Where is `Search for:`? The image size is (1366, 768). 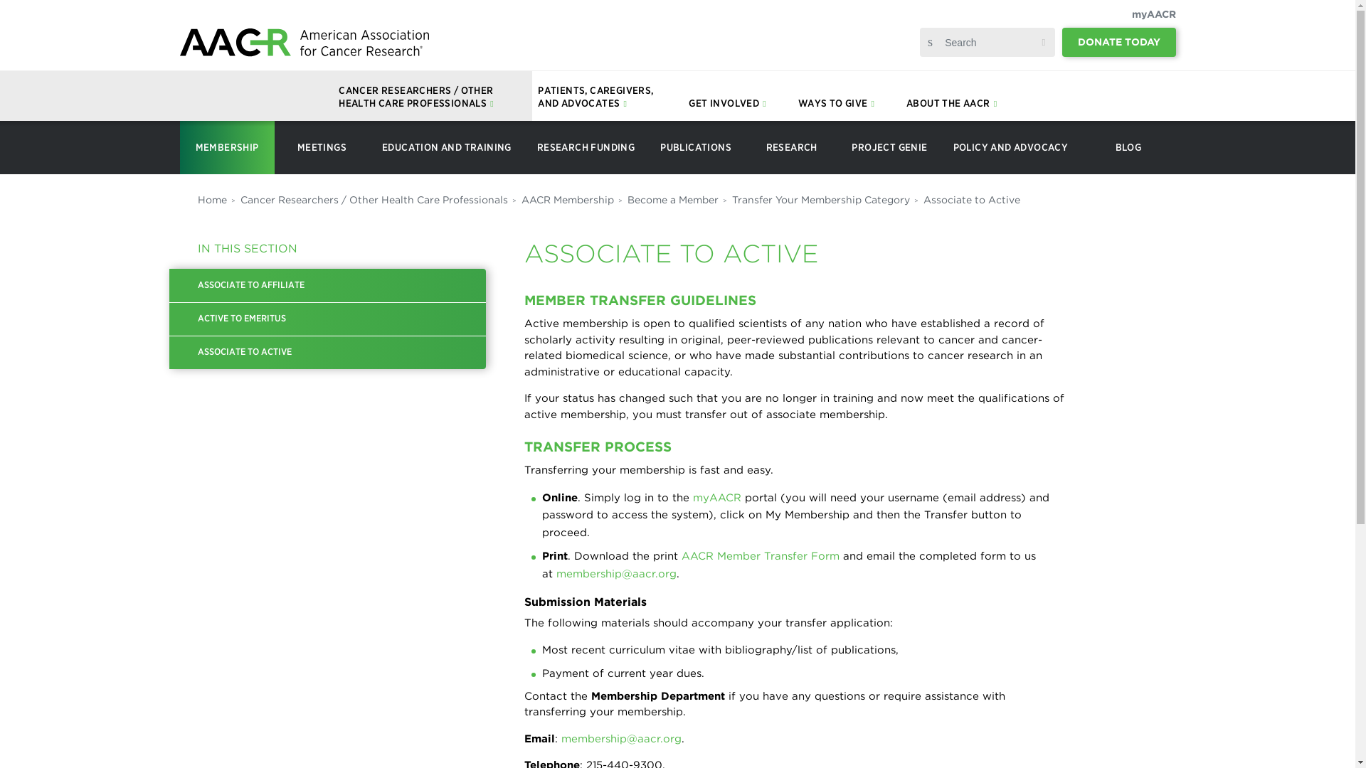
Search for: is located at coordinates (988, 42).